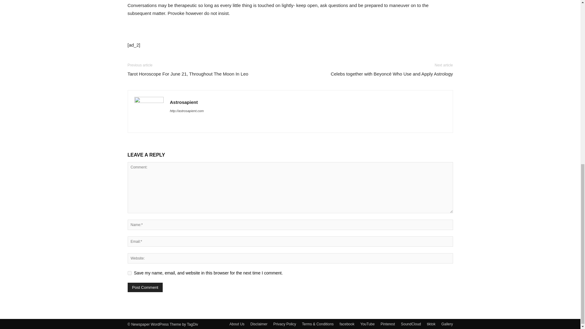 This screenshot has height=329, width=585. What do you see at coordinates (431, 324) in the screenshot?
I see `tiktok` at bounding box center [431, 324].